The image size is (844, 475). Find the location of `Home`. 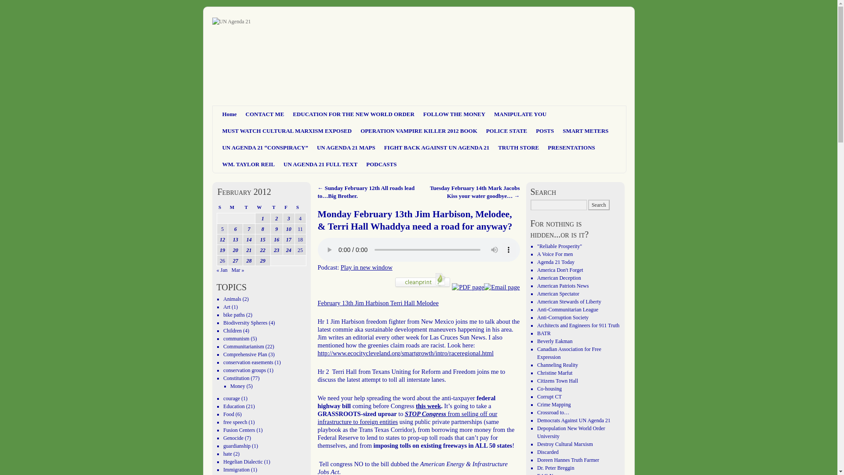

Home is located at coordinates (229, 114).